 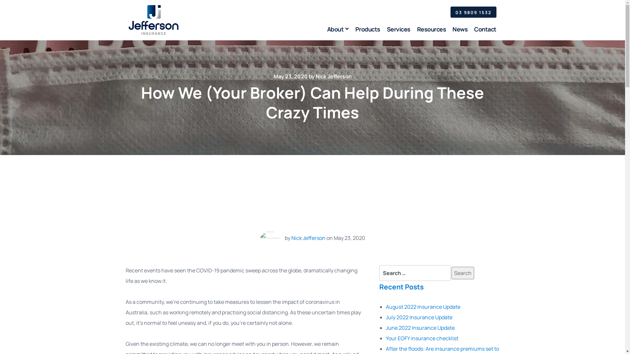 I want to click on View all of Nick's posts, so click(x=270, y=241).